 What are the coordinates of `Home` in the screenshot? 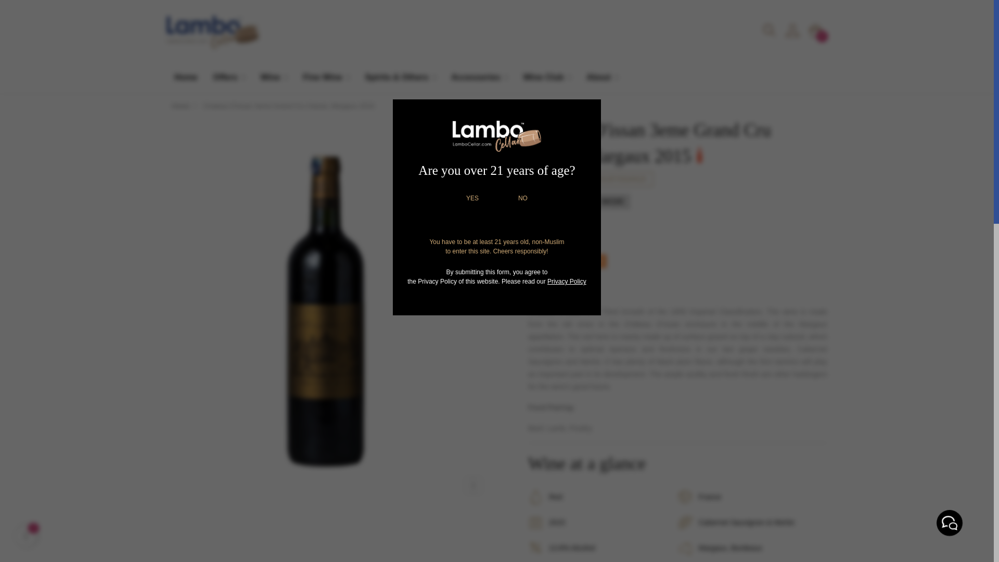 It's located at (185, 77).